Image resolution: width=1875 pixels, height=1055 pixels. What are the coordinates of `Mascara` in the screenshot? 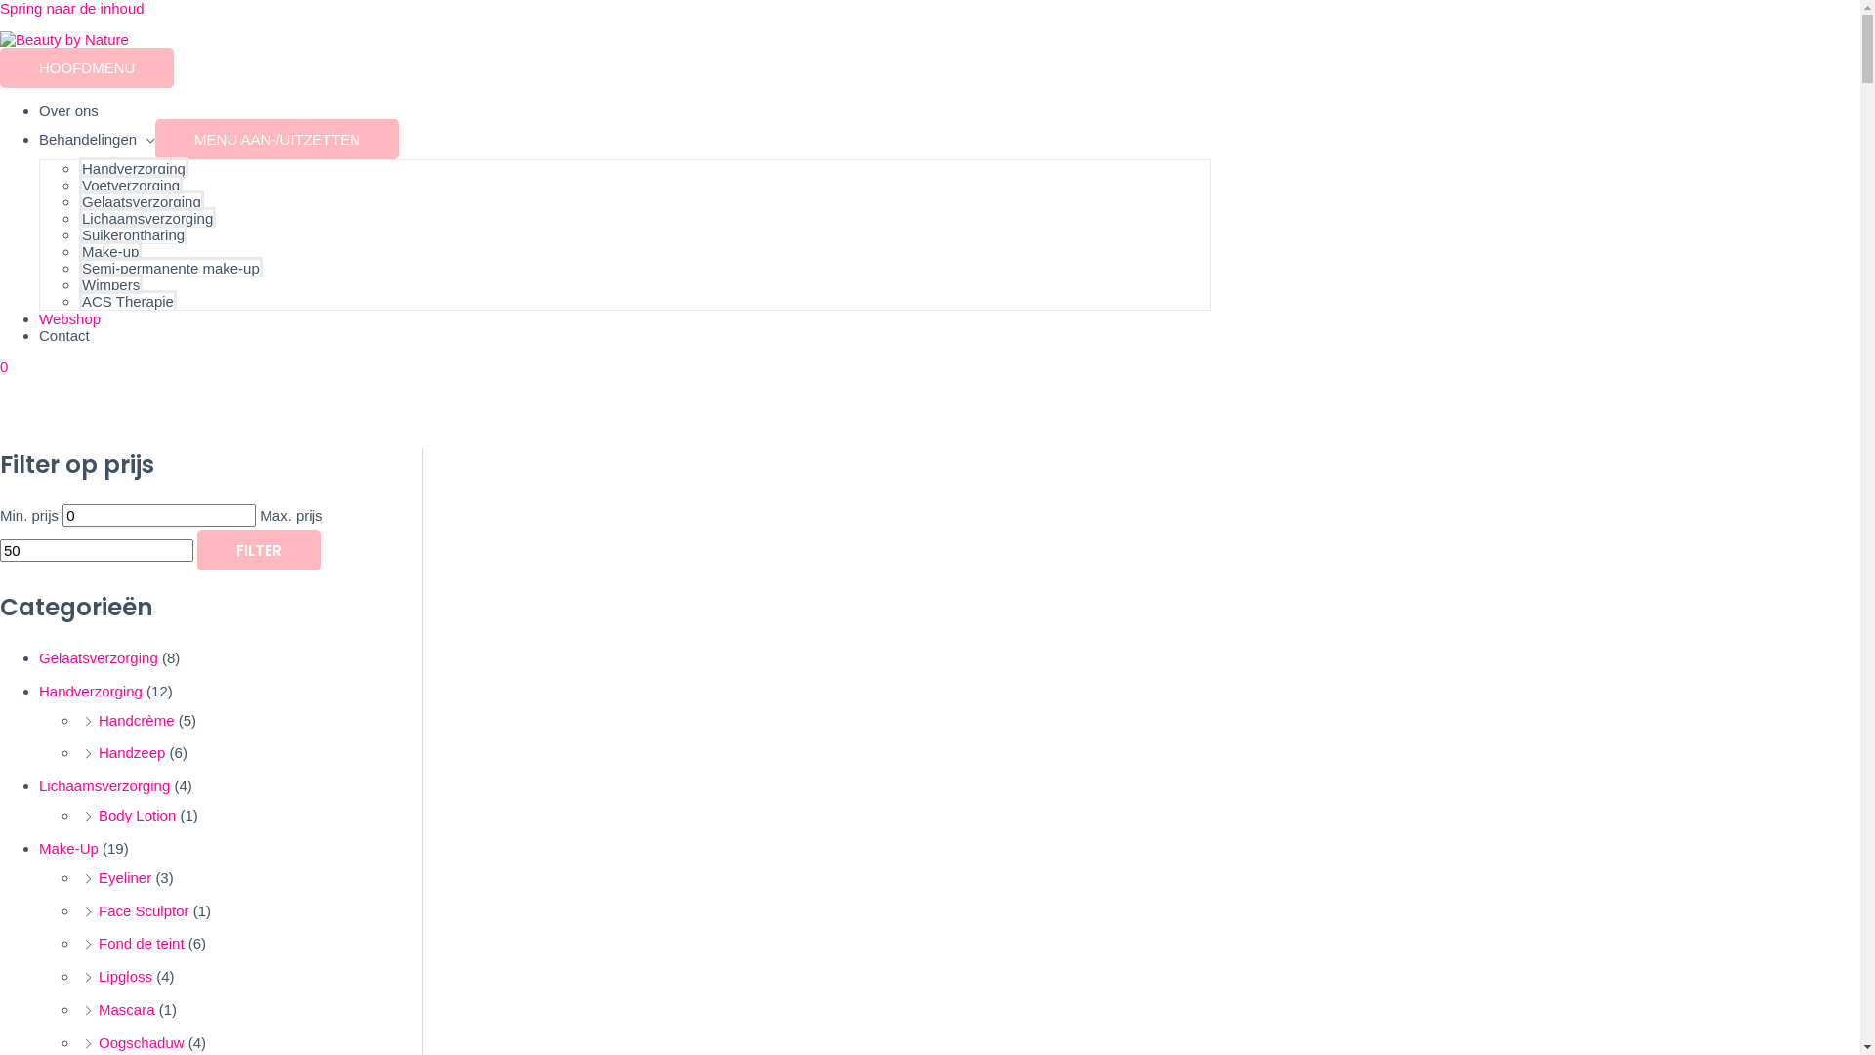 It's located at (127, 1010).